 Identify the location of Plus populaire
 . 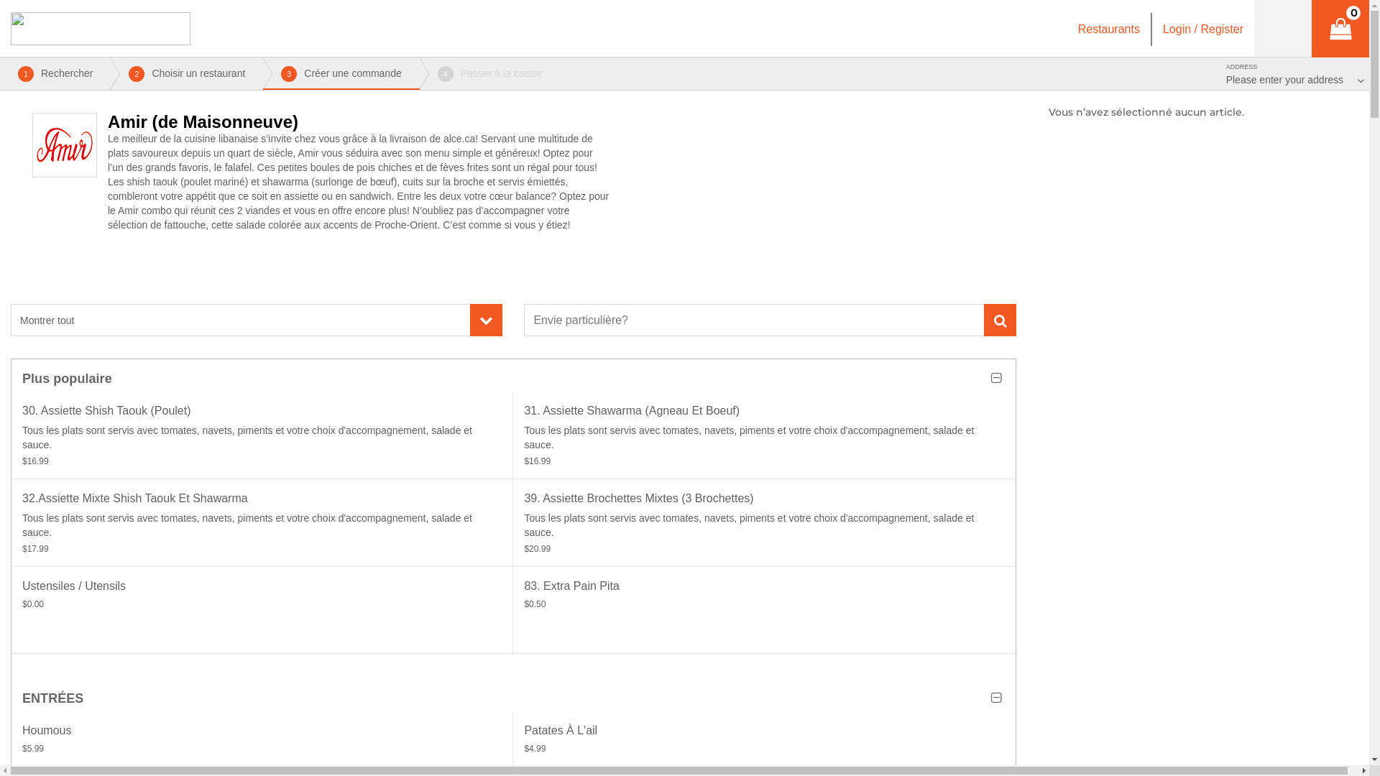
(513, 377).